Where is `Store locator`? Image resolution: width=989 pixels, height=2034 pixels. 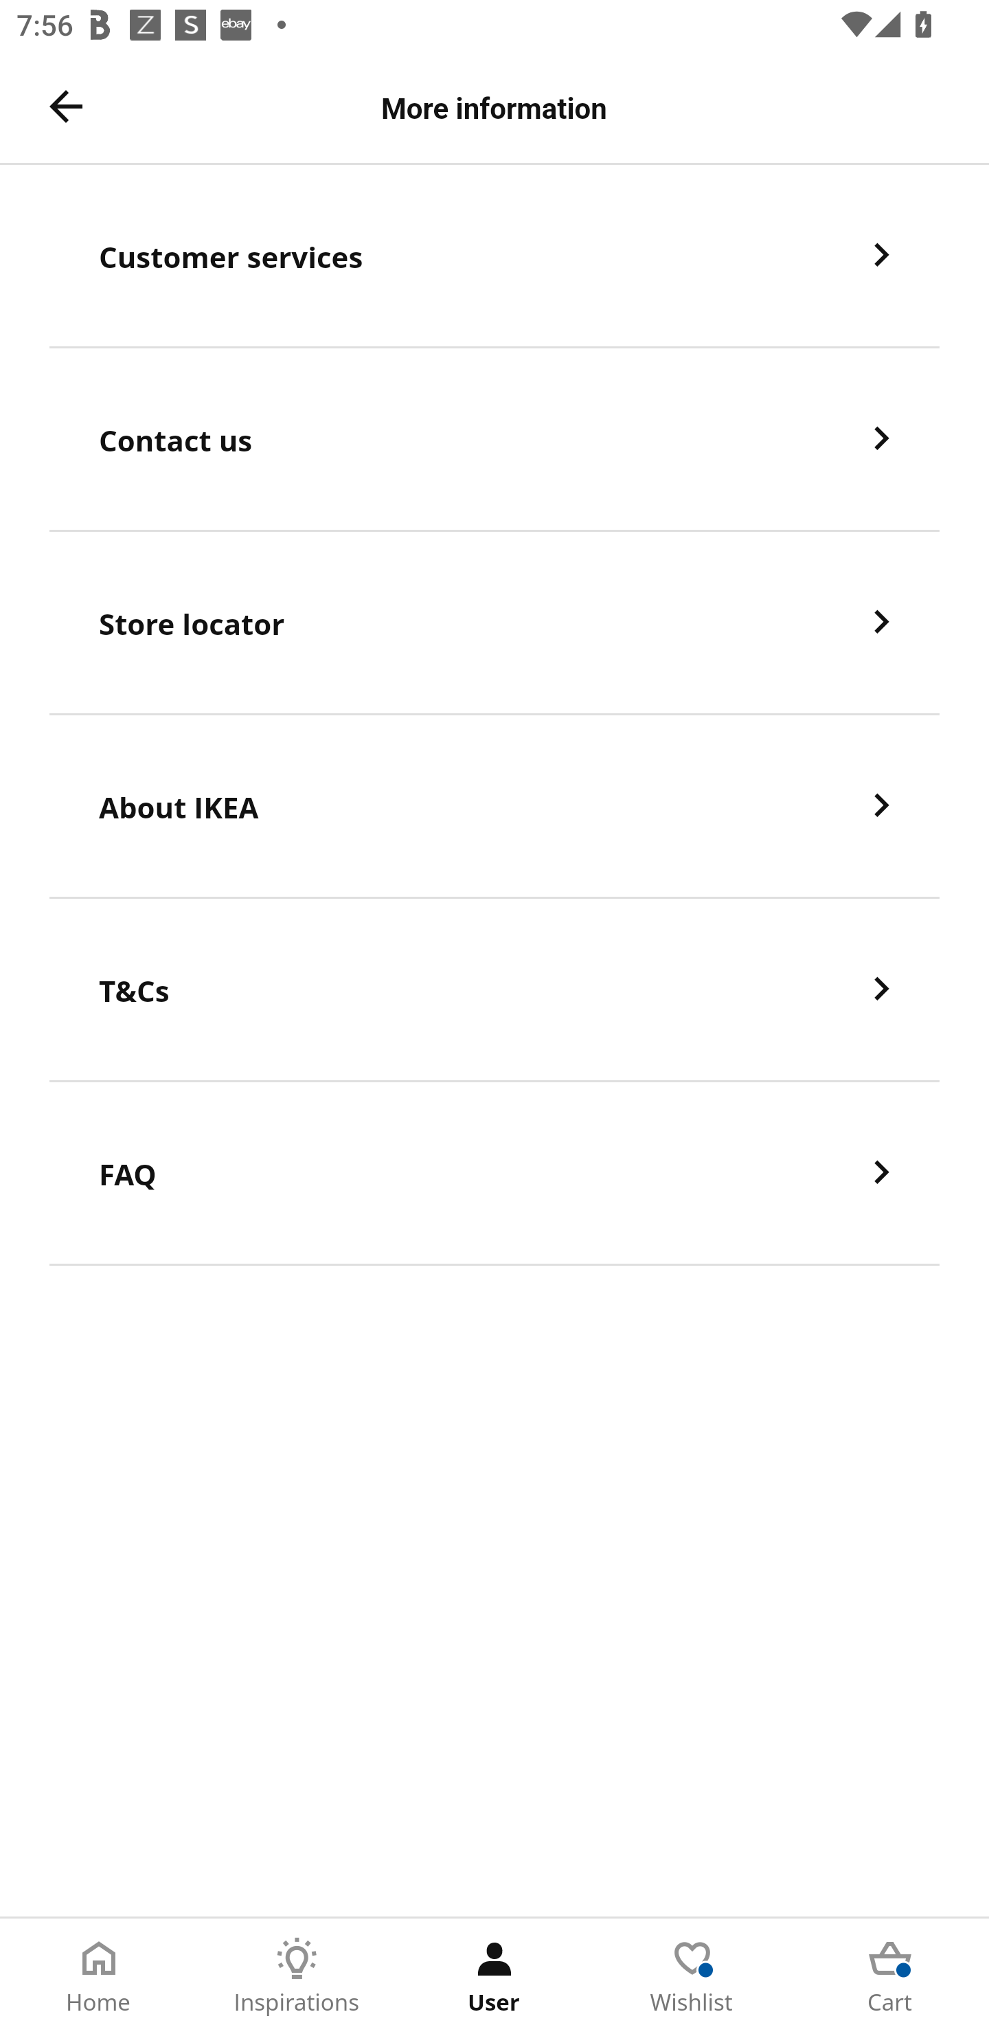
Store locator is located at coordinates (494, 623).